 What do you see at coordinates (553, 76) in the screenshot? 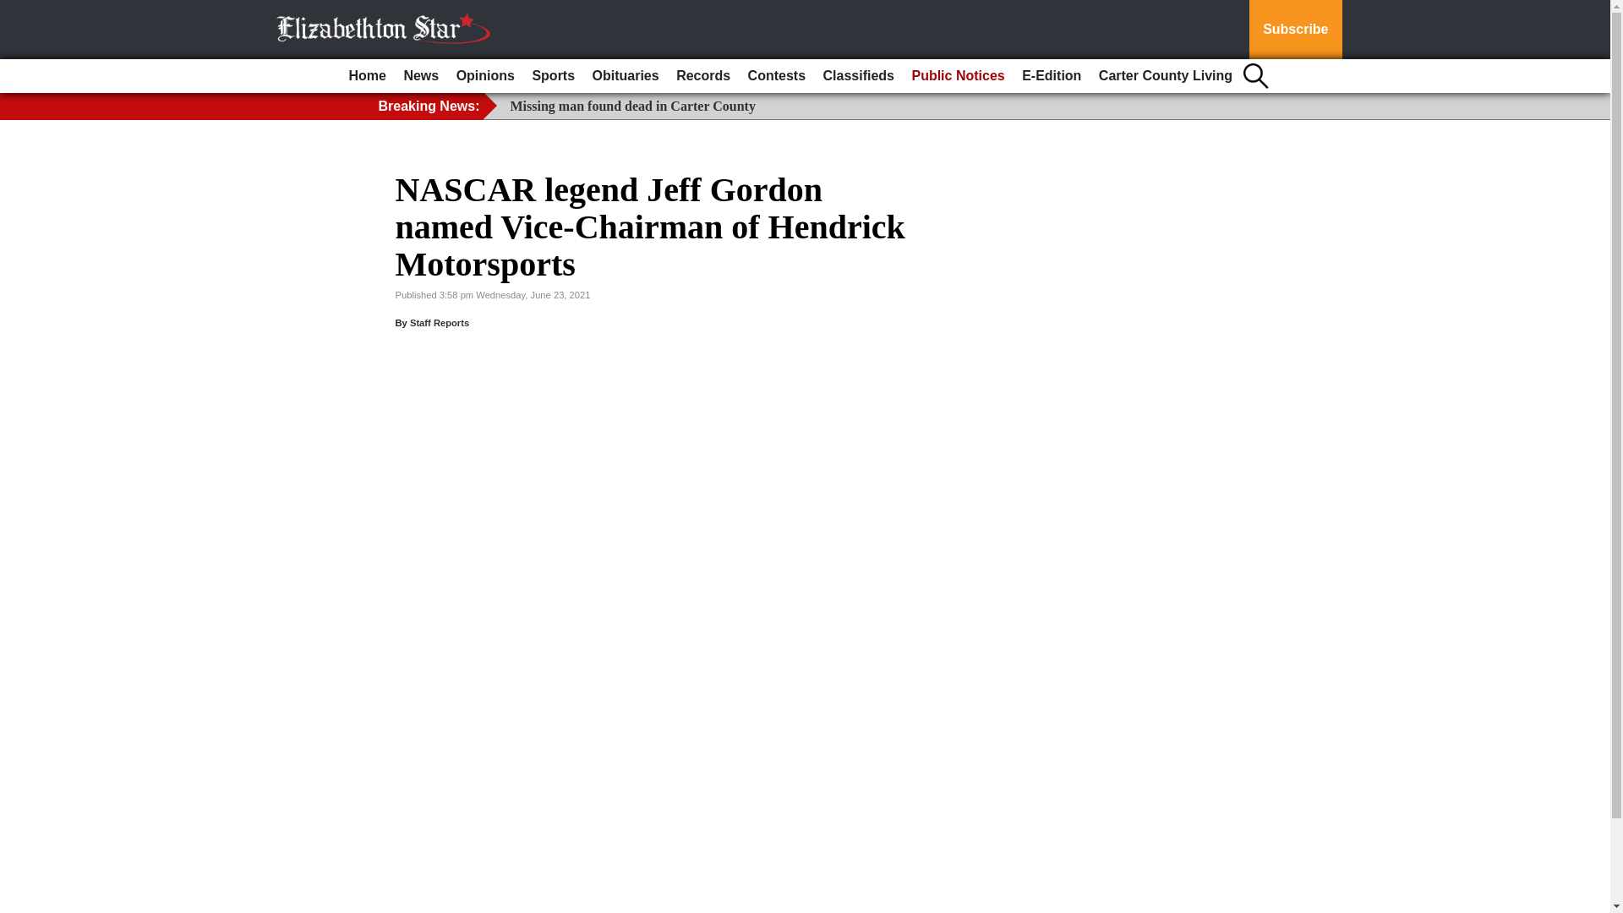
I see `Sports` at bounding box center [553, 76].